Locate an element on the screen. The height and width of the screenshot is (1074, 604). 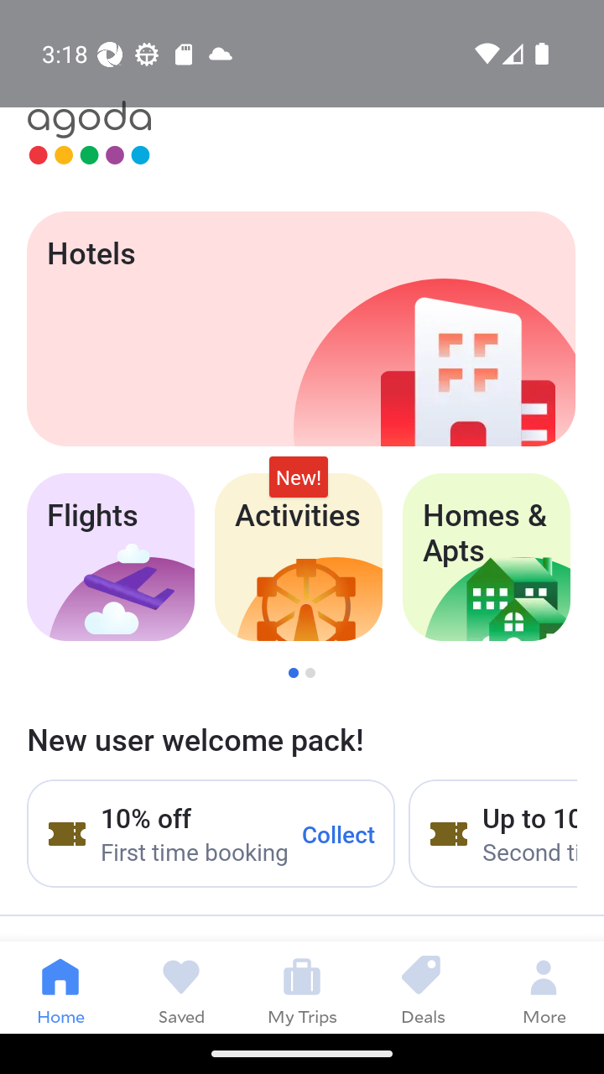
Home is located at coordinates (60, 987).